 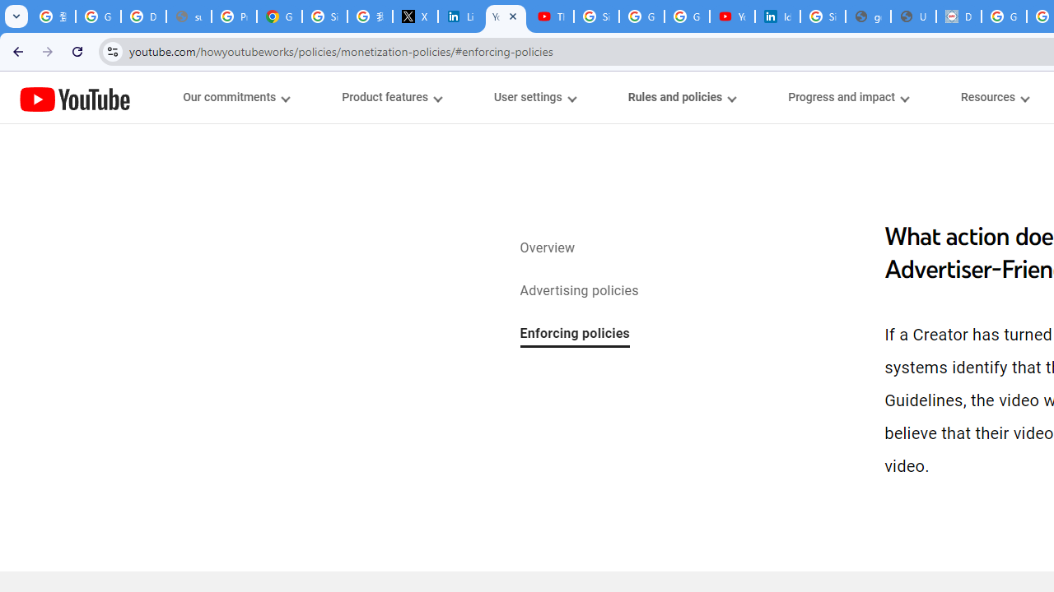 What do you see at coordinates (75, 97) in the screenshot?
I see `How YouTube Works` at bounding box center [75, 97].